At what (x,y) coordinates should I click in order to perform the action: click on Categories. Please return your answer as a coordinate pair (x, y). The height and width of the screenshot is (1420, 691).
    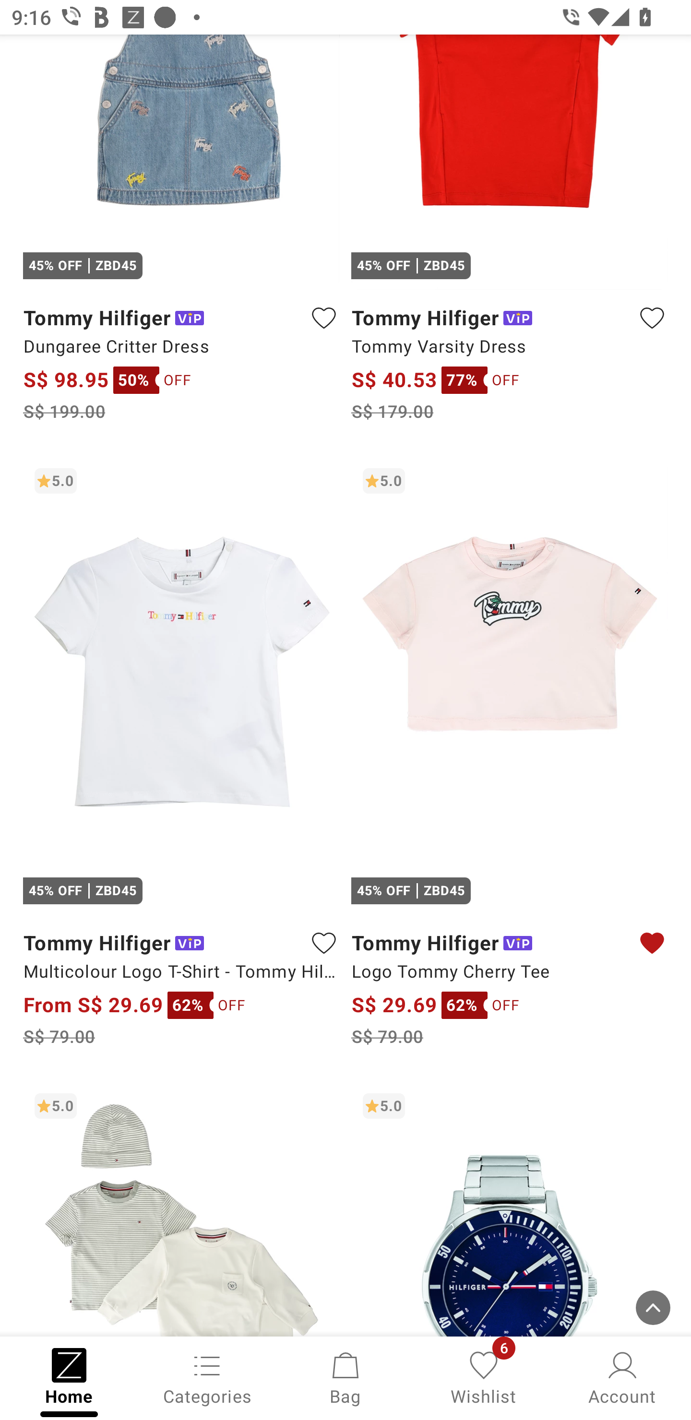
    Looking at the image, I should click on (207, 1377).